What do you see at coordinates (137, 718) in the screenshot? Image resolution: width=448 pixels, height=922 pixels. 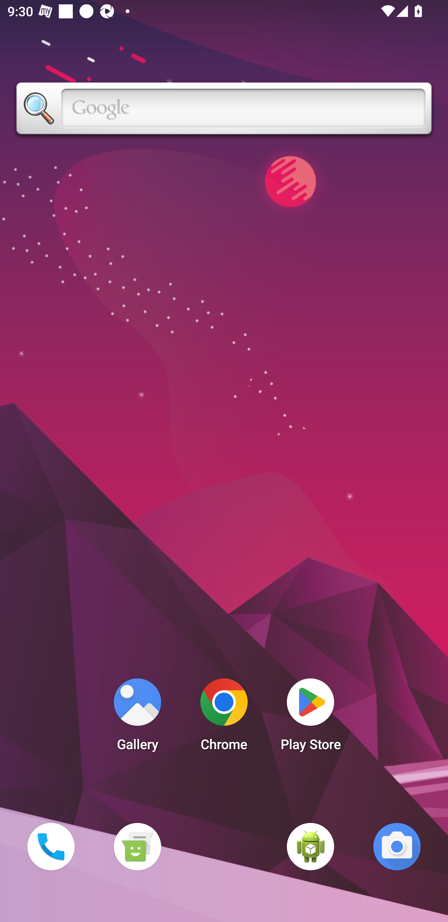 I see `Gallery` at bounding box center [137, 718].